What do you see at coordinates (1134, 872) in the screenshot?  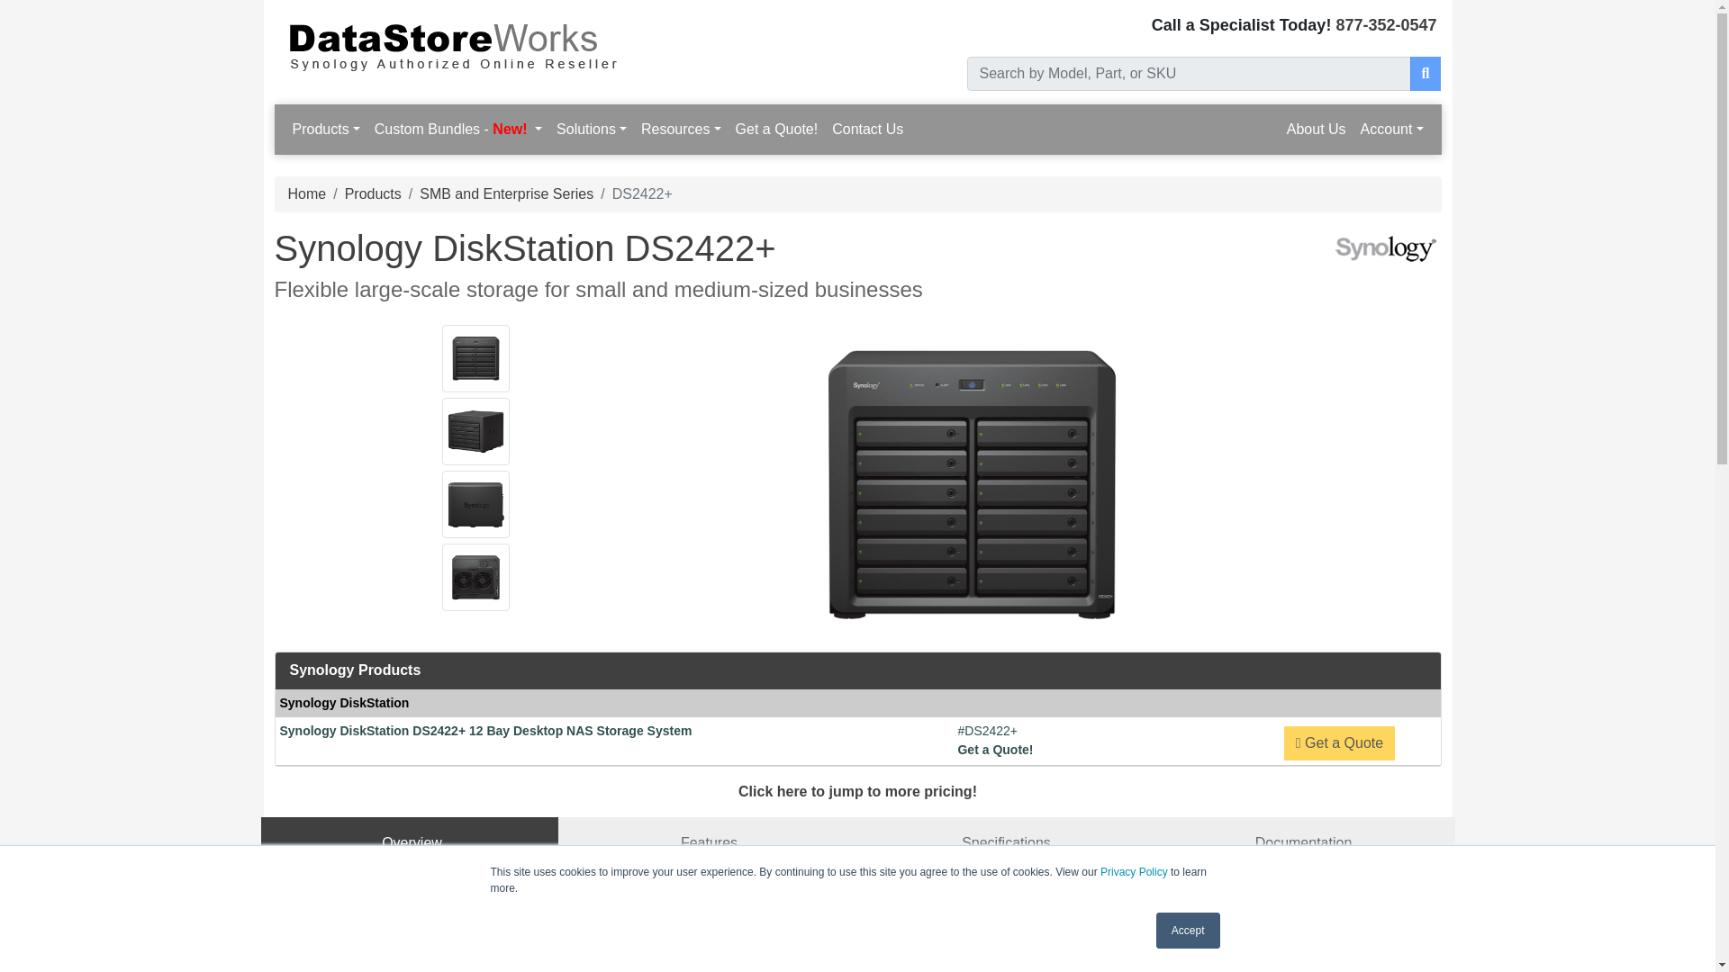 I see `Privacy Policy` at bounding box center [1134, 872].